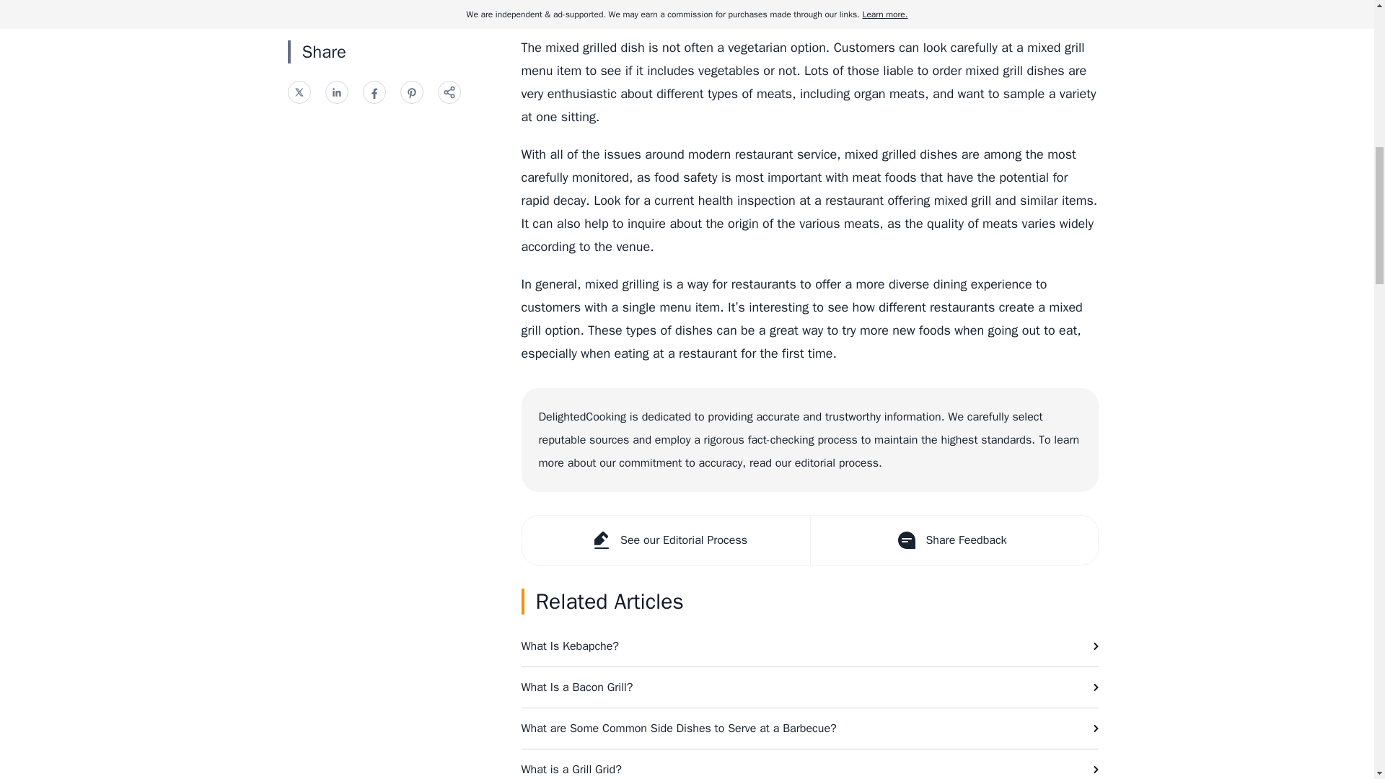 The height and width of the screenshot is (779, 1385). I want to click on See our Editorial Process, so click(666, 540).